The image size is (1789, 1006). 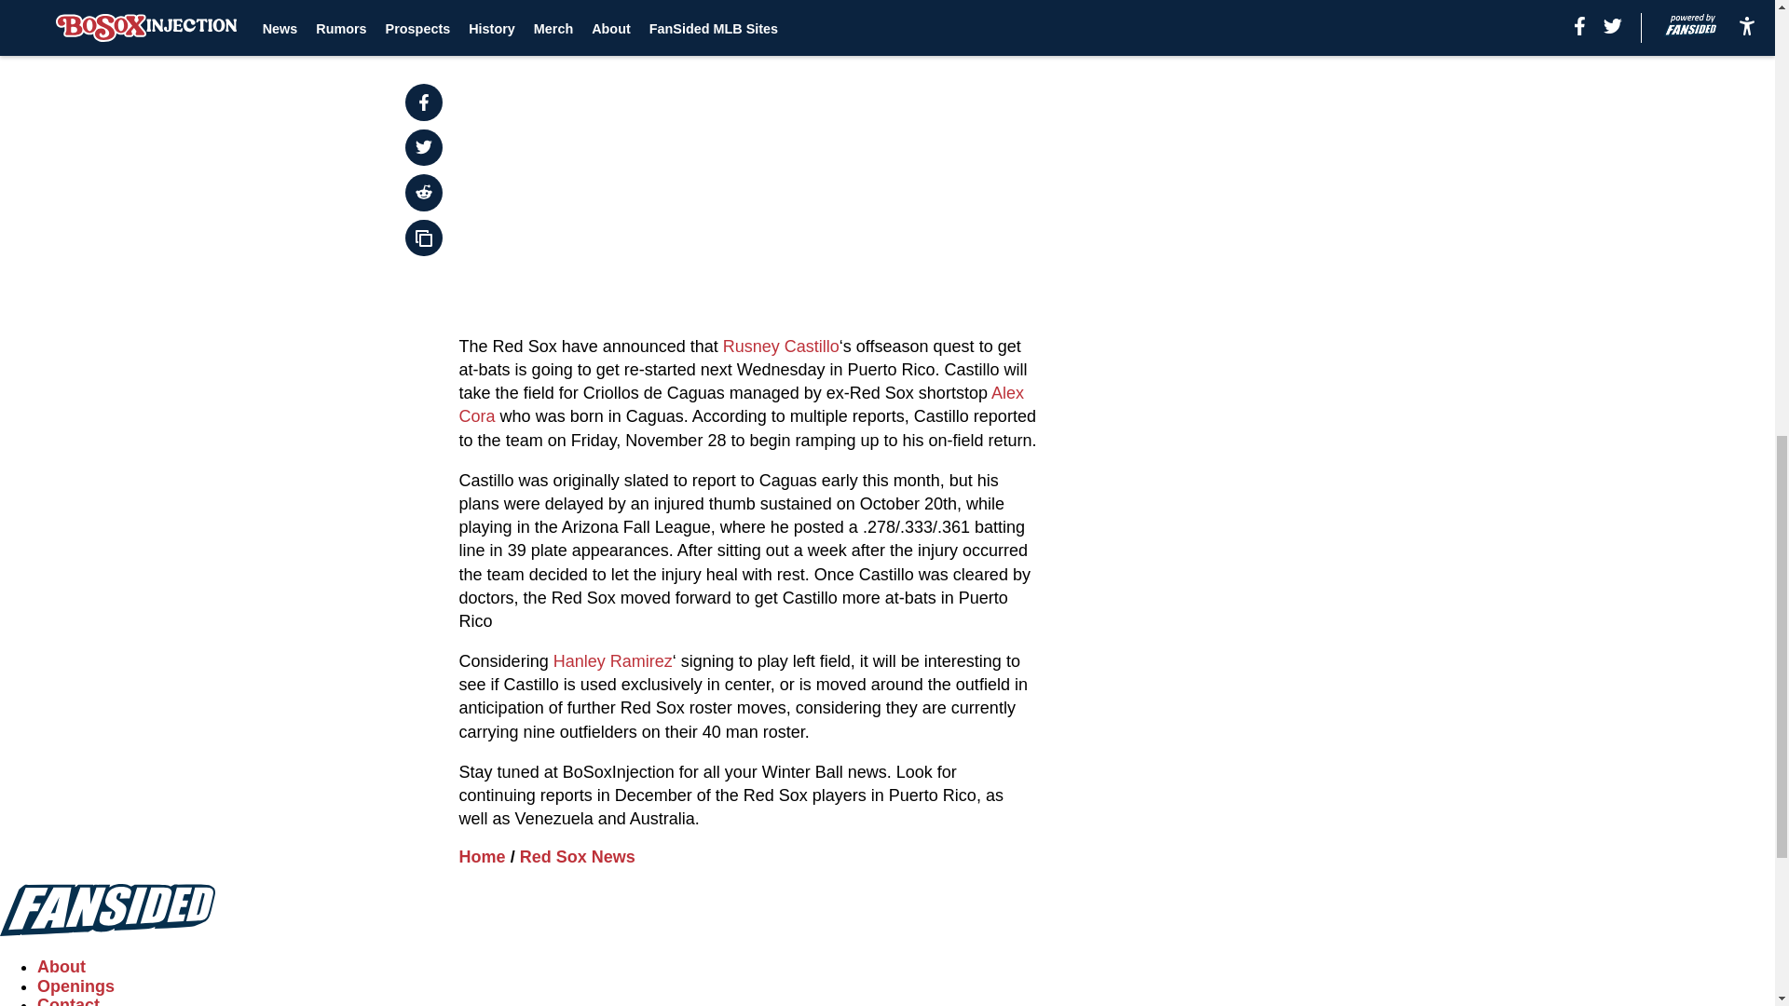 What do you see at coordinates (781, 347) in the screenshot?
I see `Rusney Castillo` at bounding box center [781, 347].